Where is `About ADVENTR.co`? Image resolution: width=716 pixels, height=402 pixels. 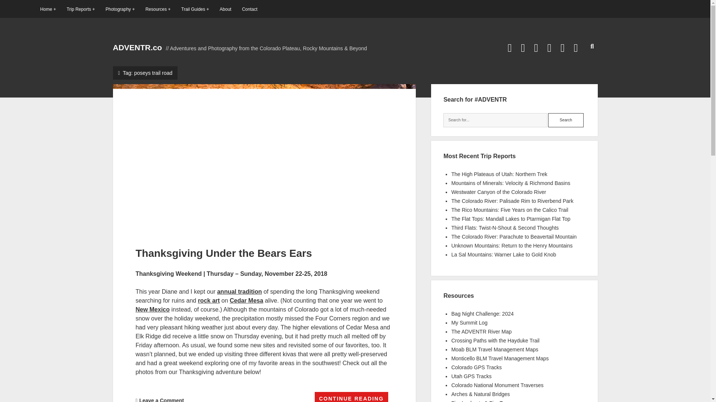
About ADVENTR.co is located at coordinates (225, 9).